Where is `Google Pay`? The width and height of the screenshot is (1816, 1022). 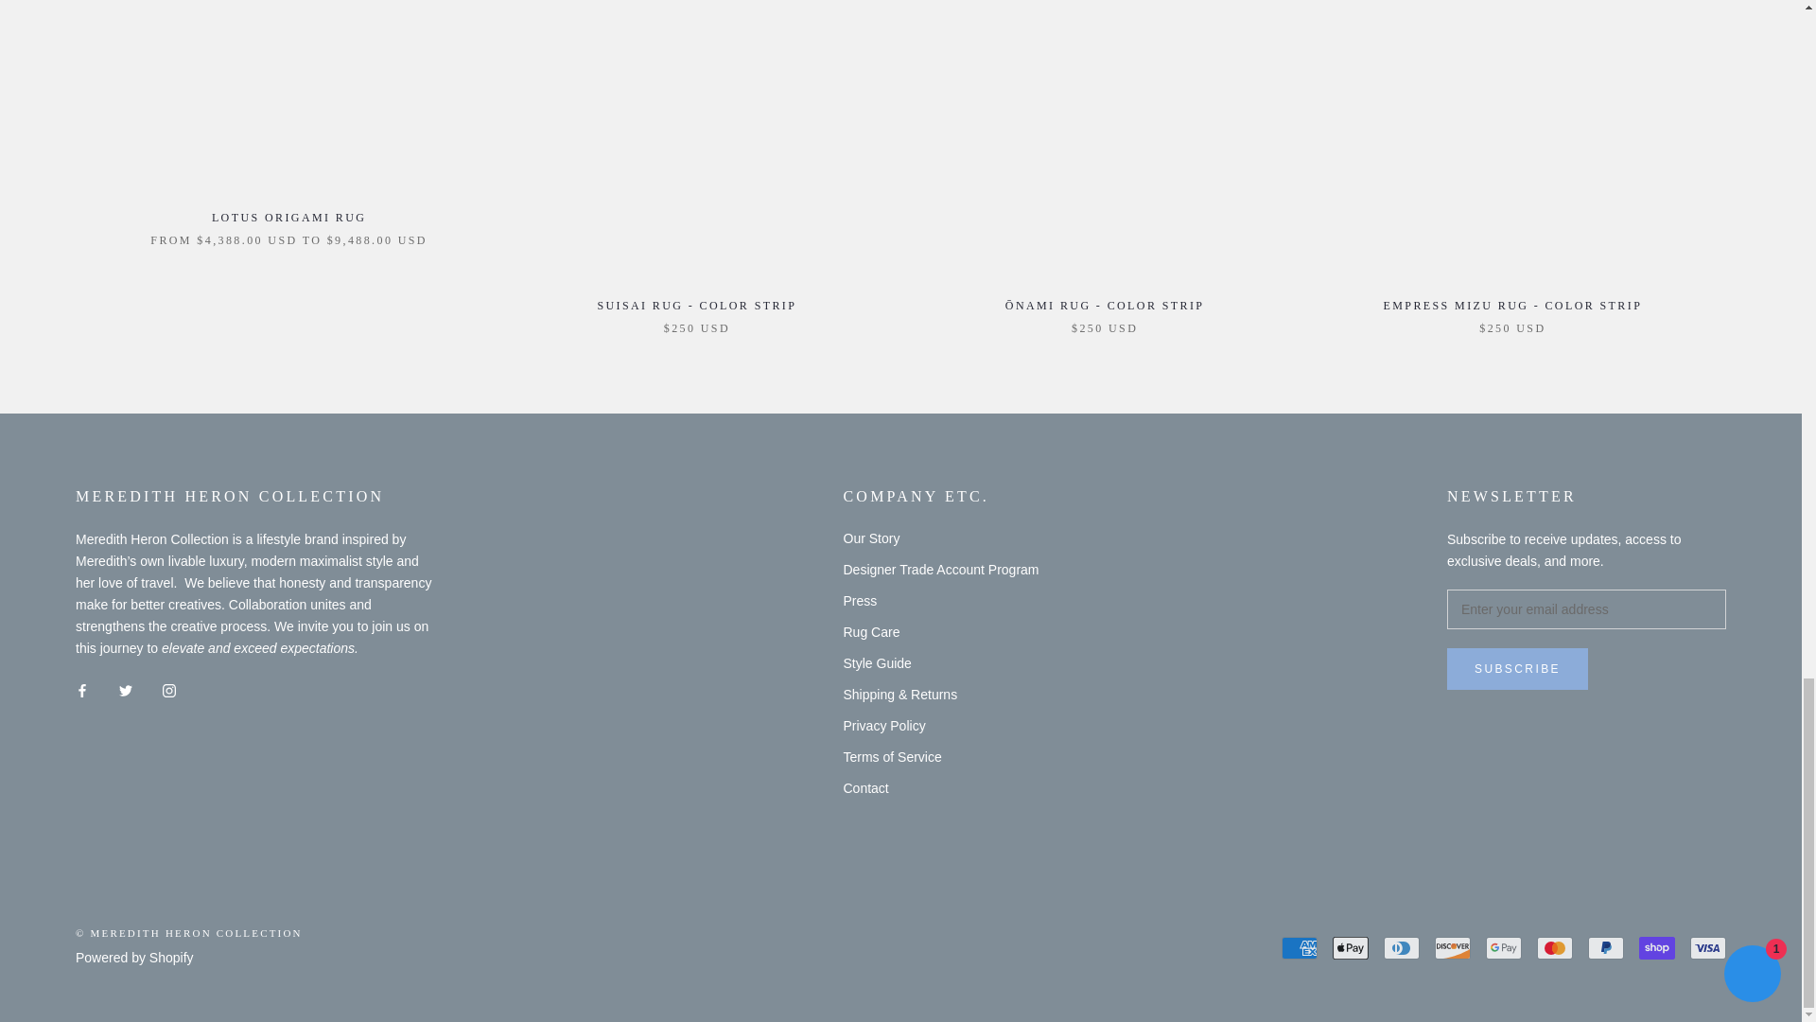
Google Pay is located at coordinates (1503, 948).